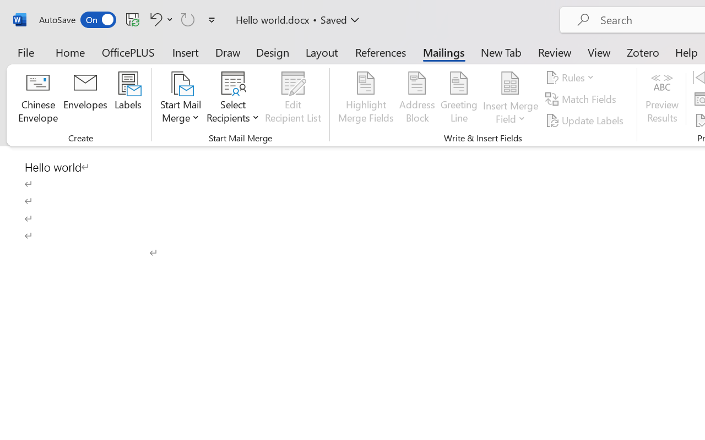  What do you see at coordinates (572, 78) in the screenshot?
I see `Rules` at bounding box center [572, 78].